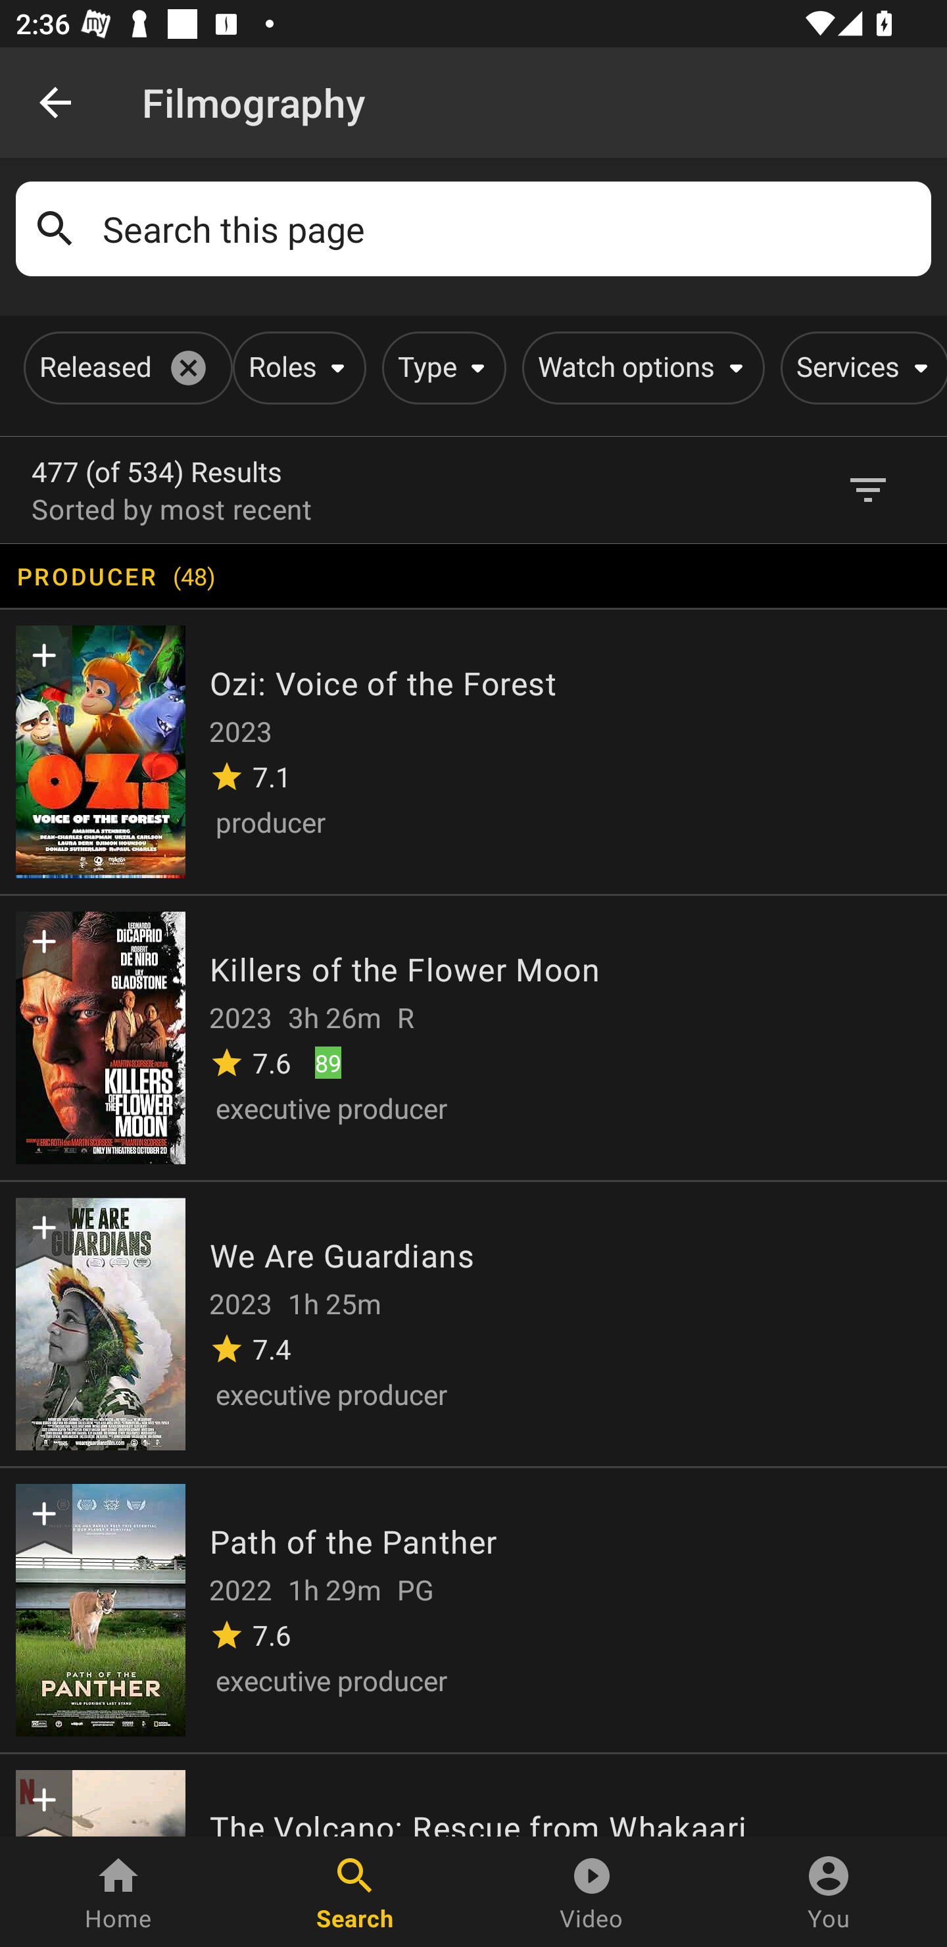 The width and height of the screenshot is (947, 1947). I want to click on Roles, so click(295, 368).